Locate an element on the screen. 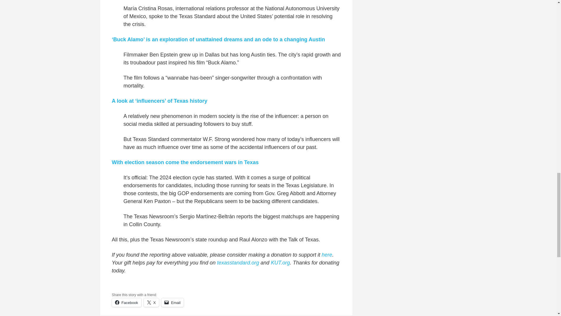 The image size is (561, 316). Click to email a link to a friend is located at coordinates (172, 303).